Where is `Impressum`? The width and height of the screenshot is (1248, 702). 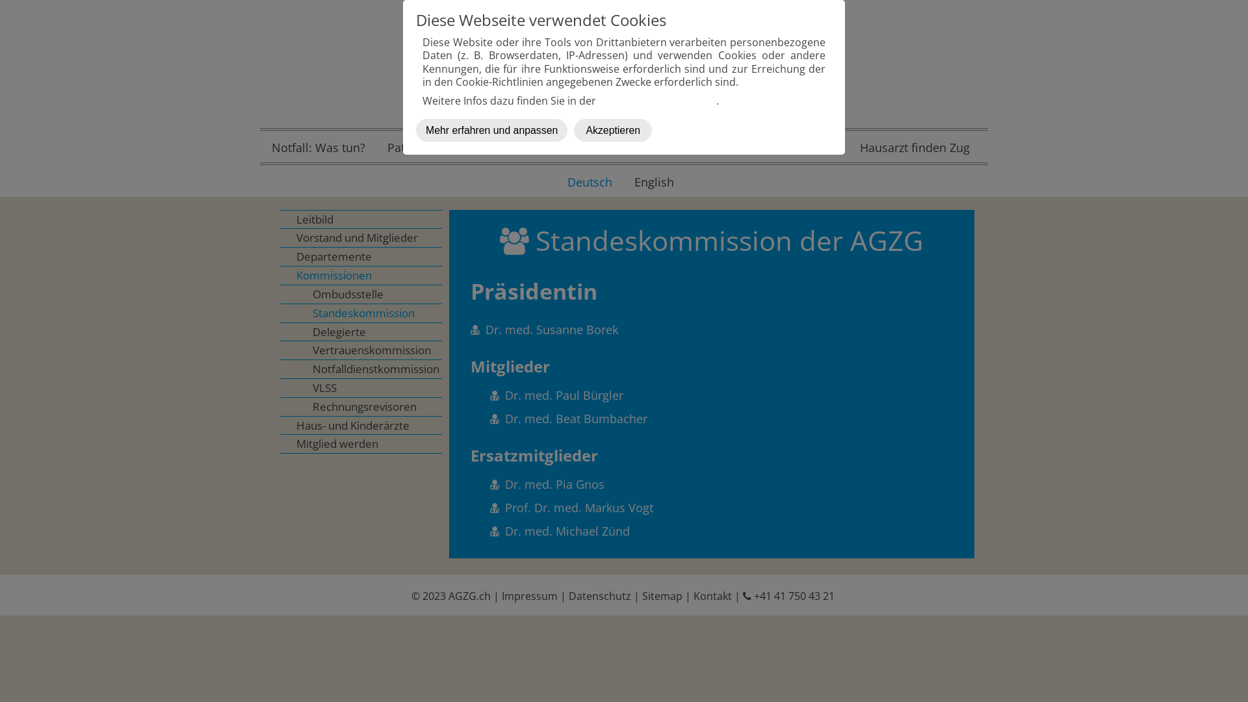 Impressum is located at coordinates (530, 596).